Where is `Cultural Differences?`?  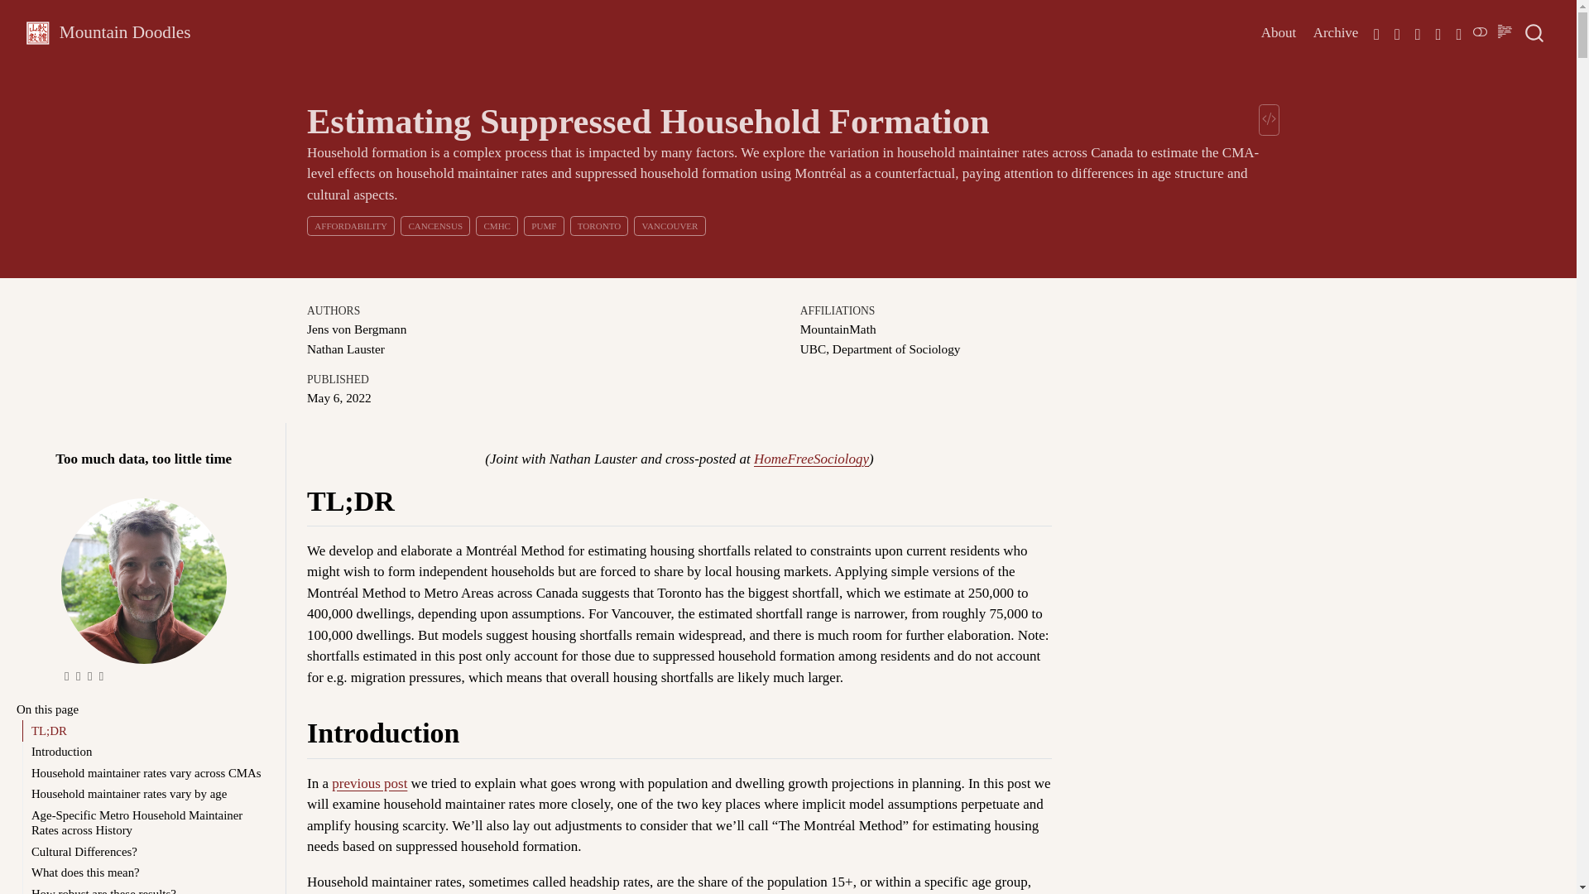 Cultural Differences? is located at coordinates (146, 851).